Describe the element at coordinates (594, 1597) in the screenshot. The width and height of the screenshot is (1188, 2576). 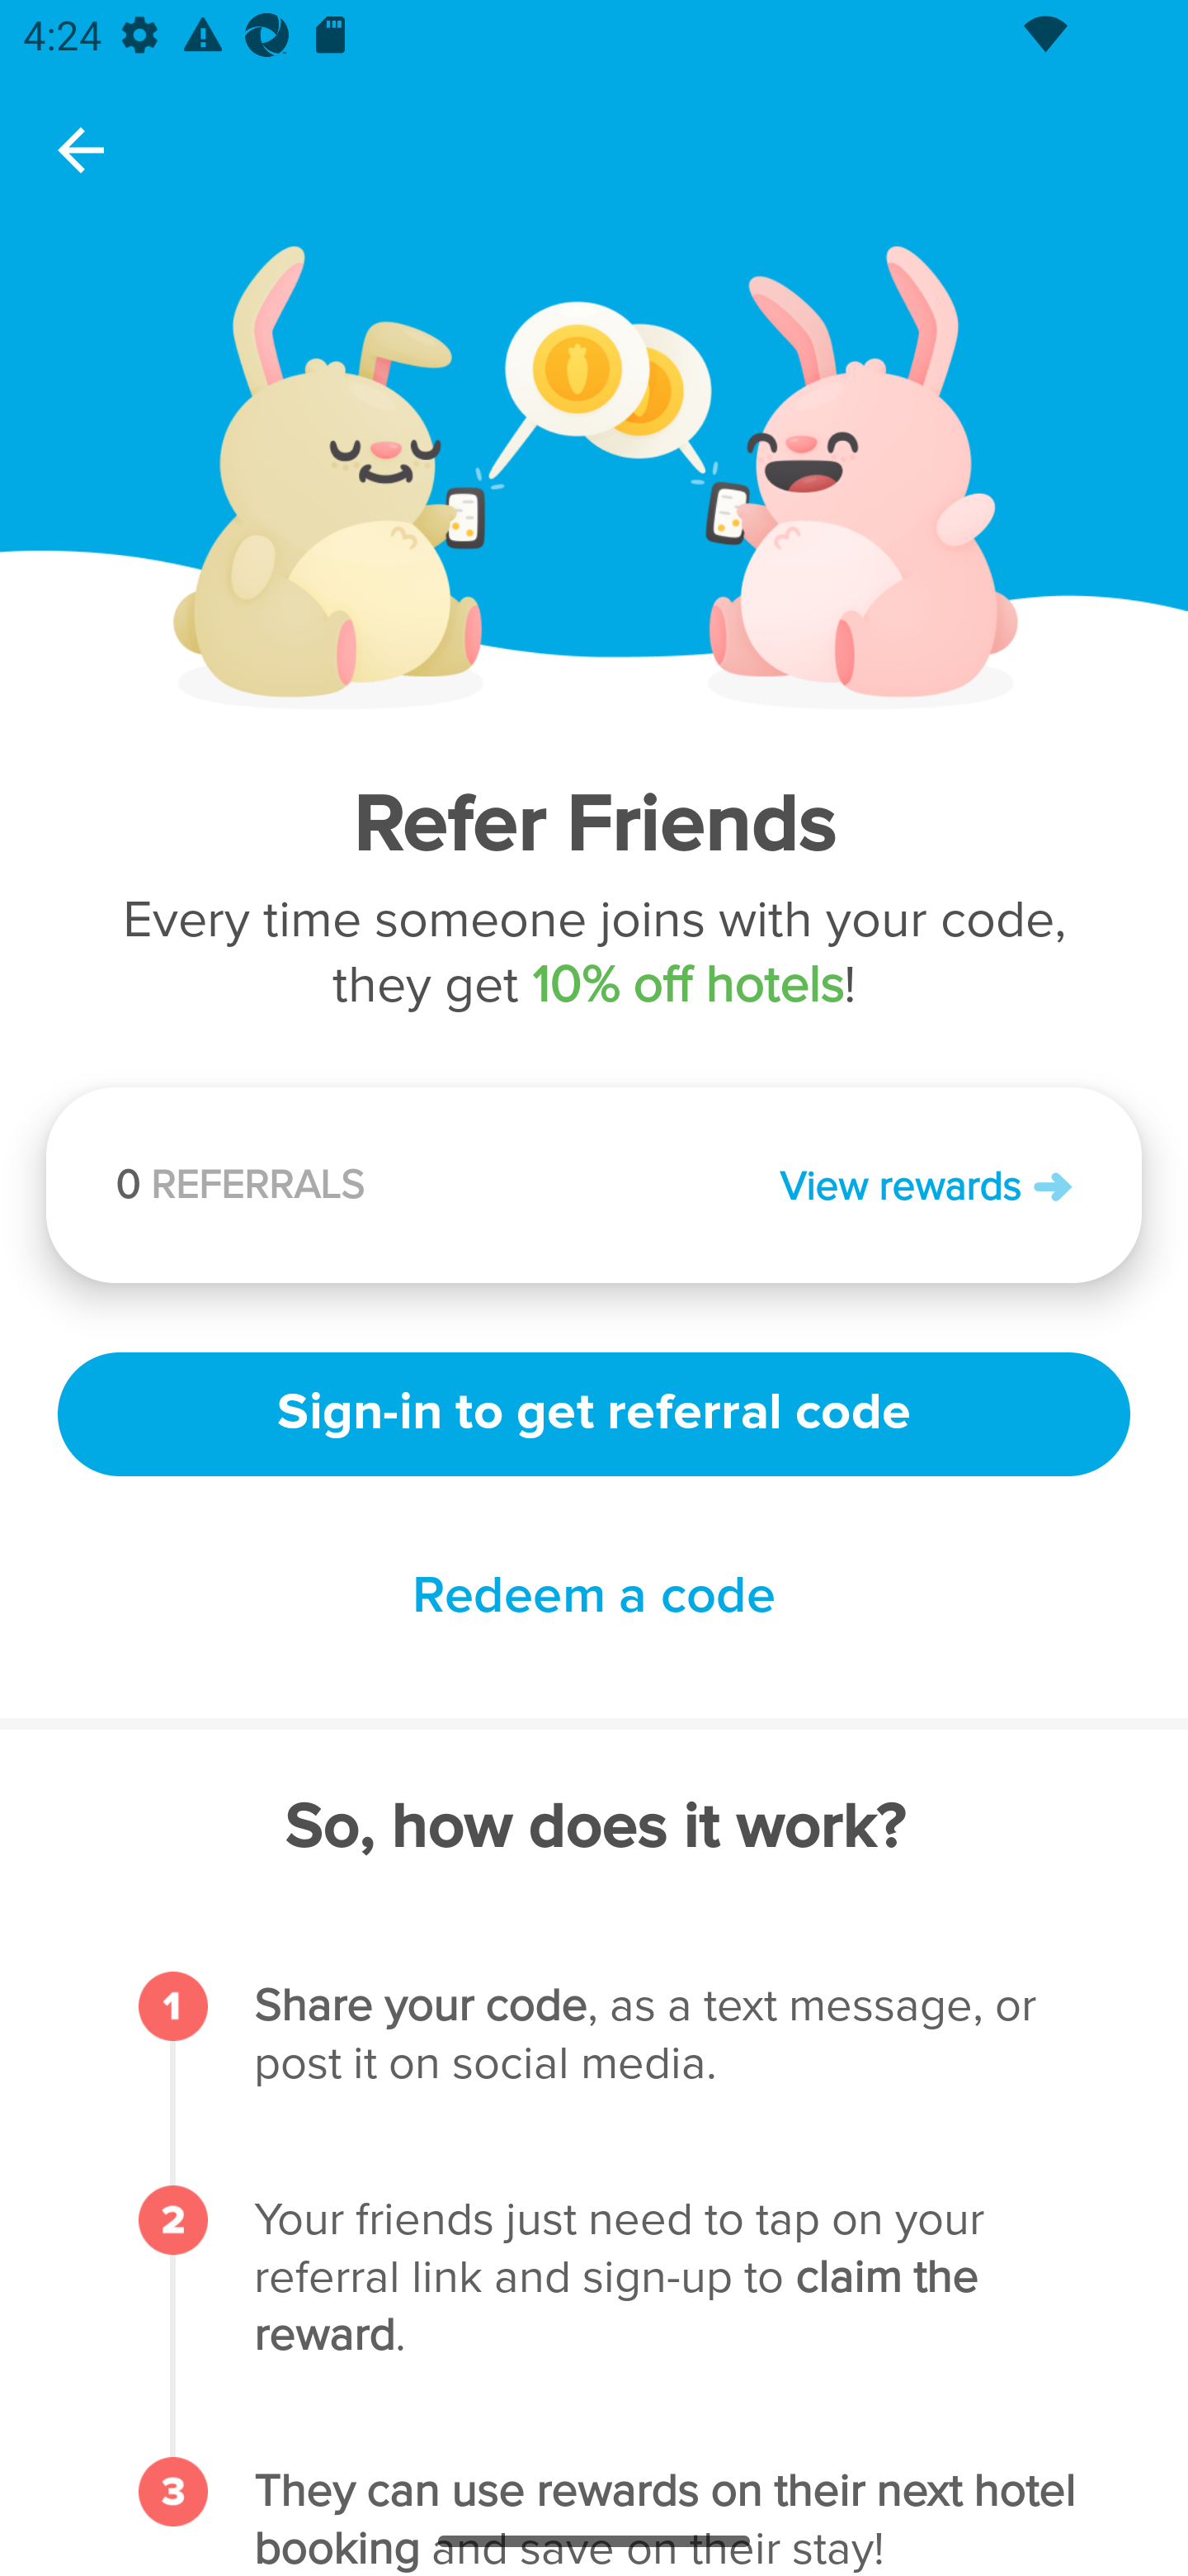
I see `‍Redeem a code` at that location.